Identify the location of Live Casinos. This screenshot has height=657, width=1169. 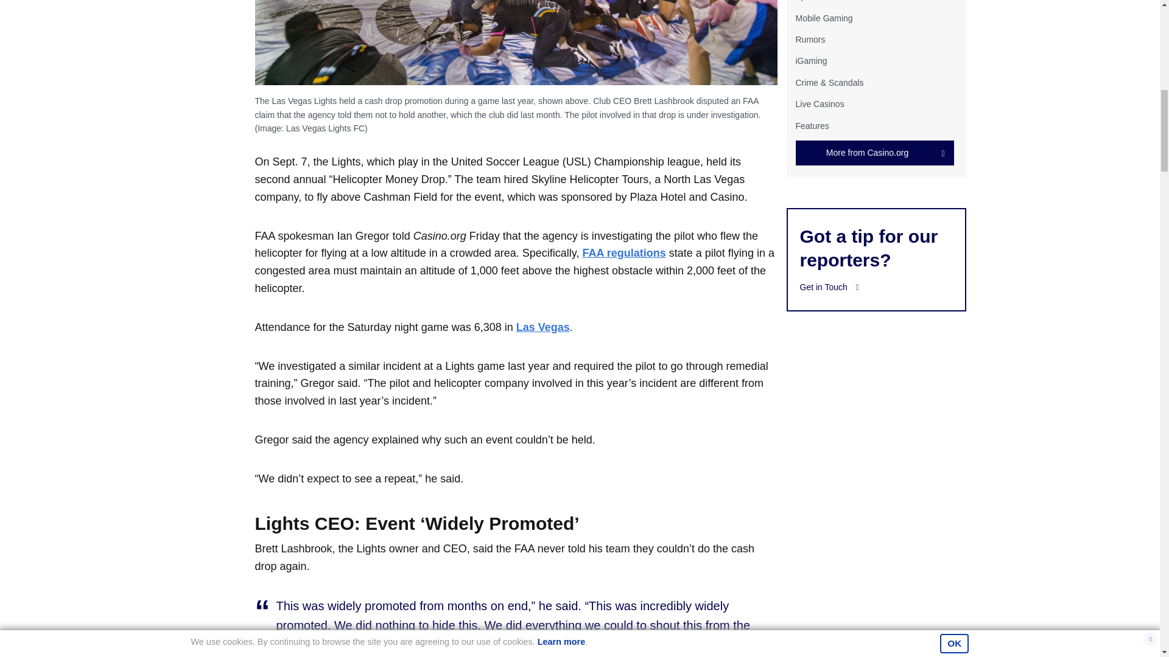
(820, 104).